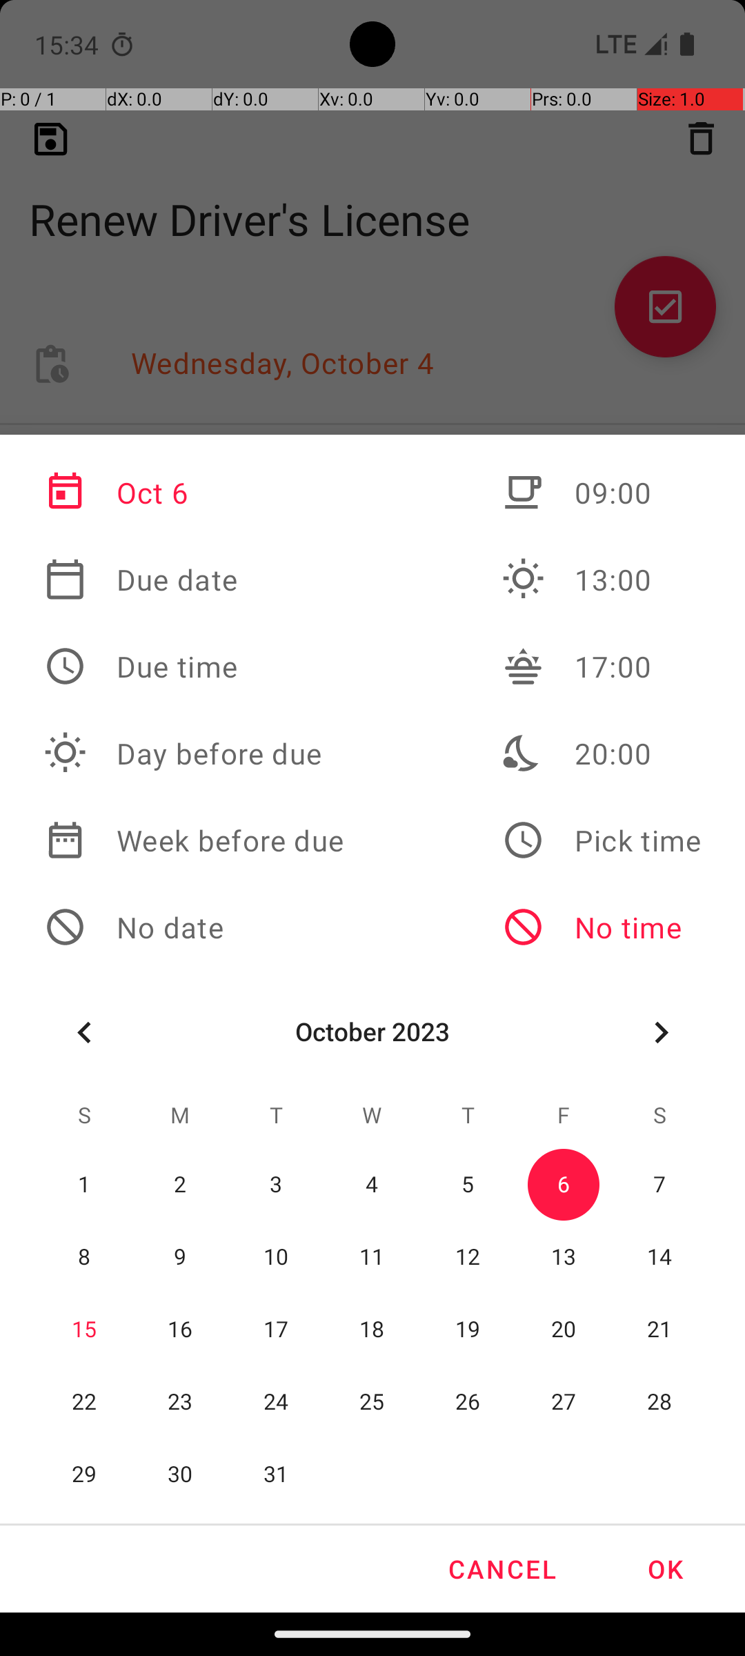 The image size is (745, 1656). I want to click on Due time, so click(194, 667).